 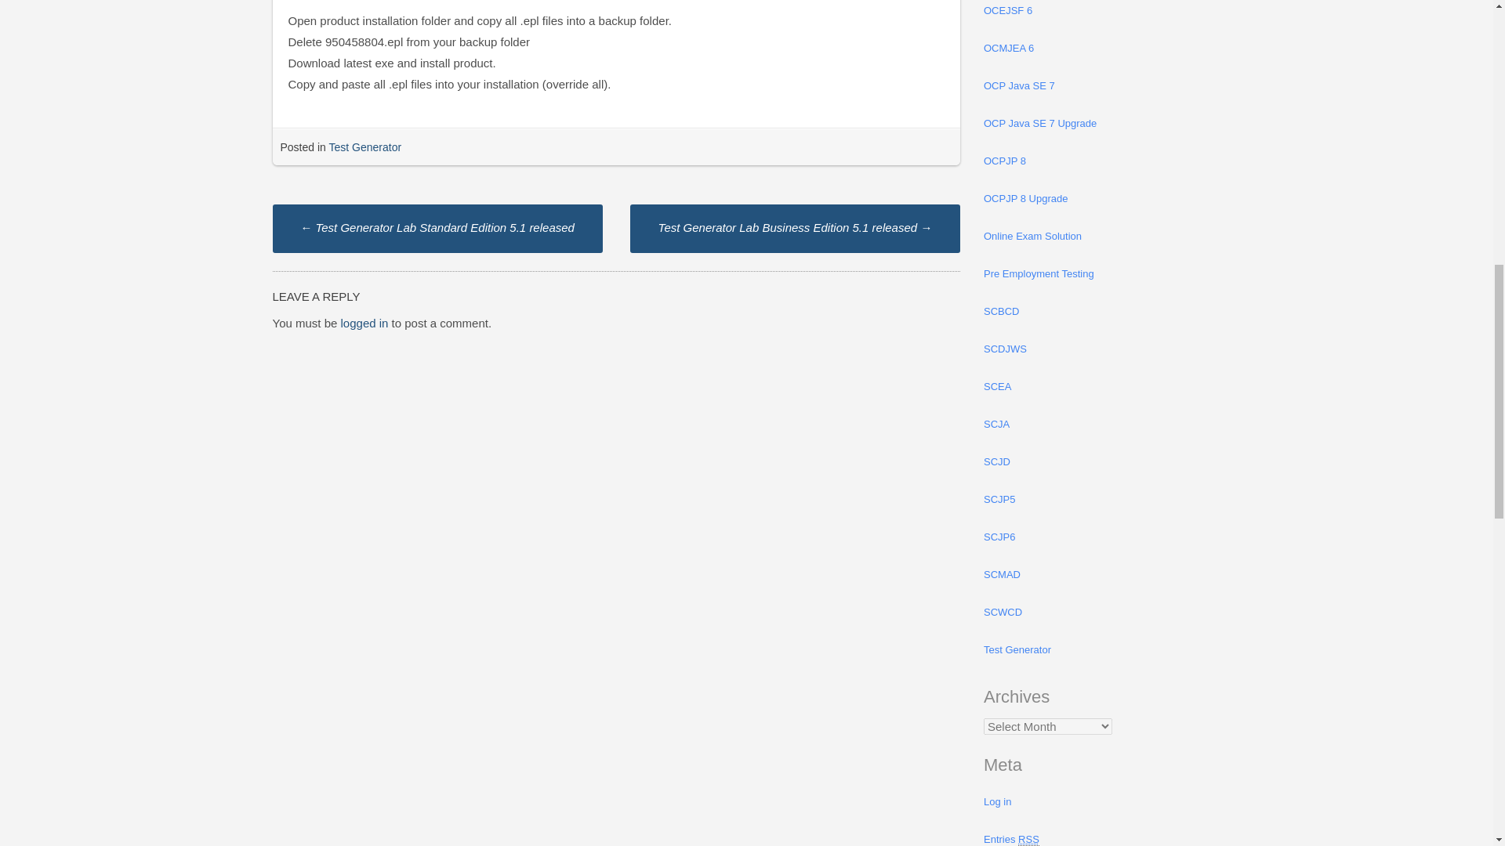 What do you see at coordinates (1091, 312) in the screenshot?
I see `SCBCD` at bounding box center [1091, 312].